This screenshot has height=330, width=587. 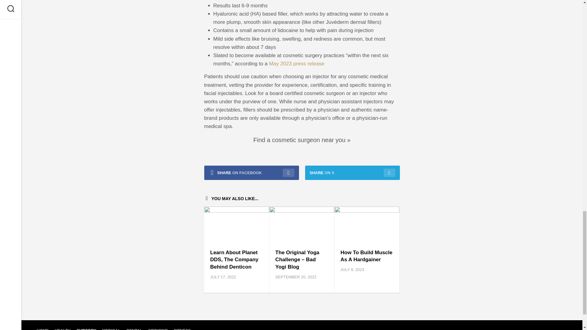 I want to click on SHARE ON X, so click(x=352, y=173).